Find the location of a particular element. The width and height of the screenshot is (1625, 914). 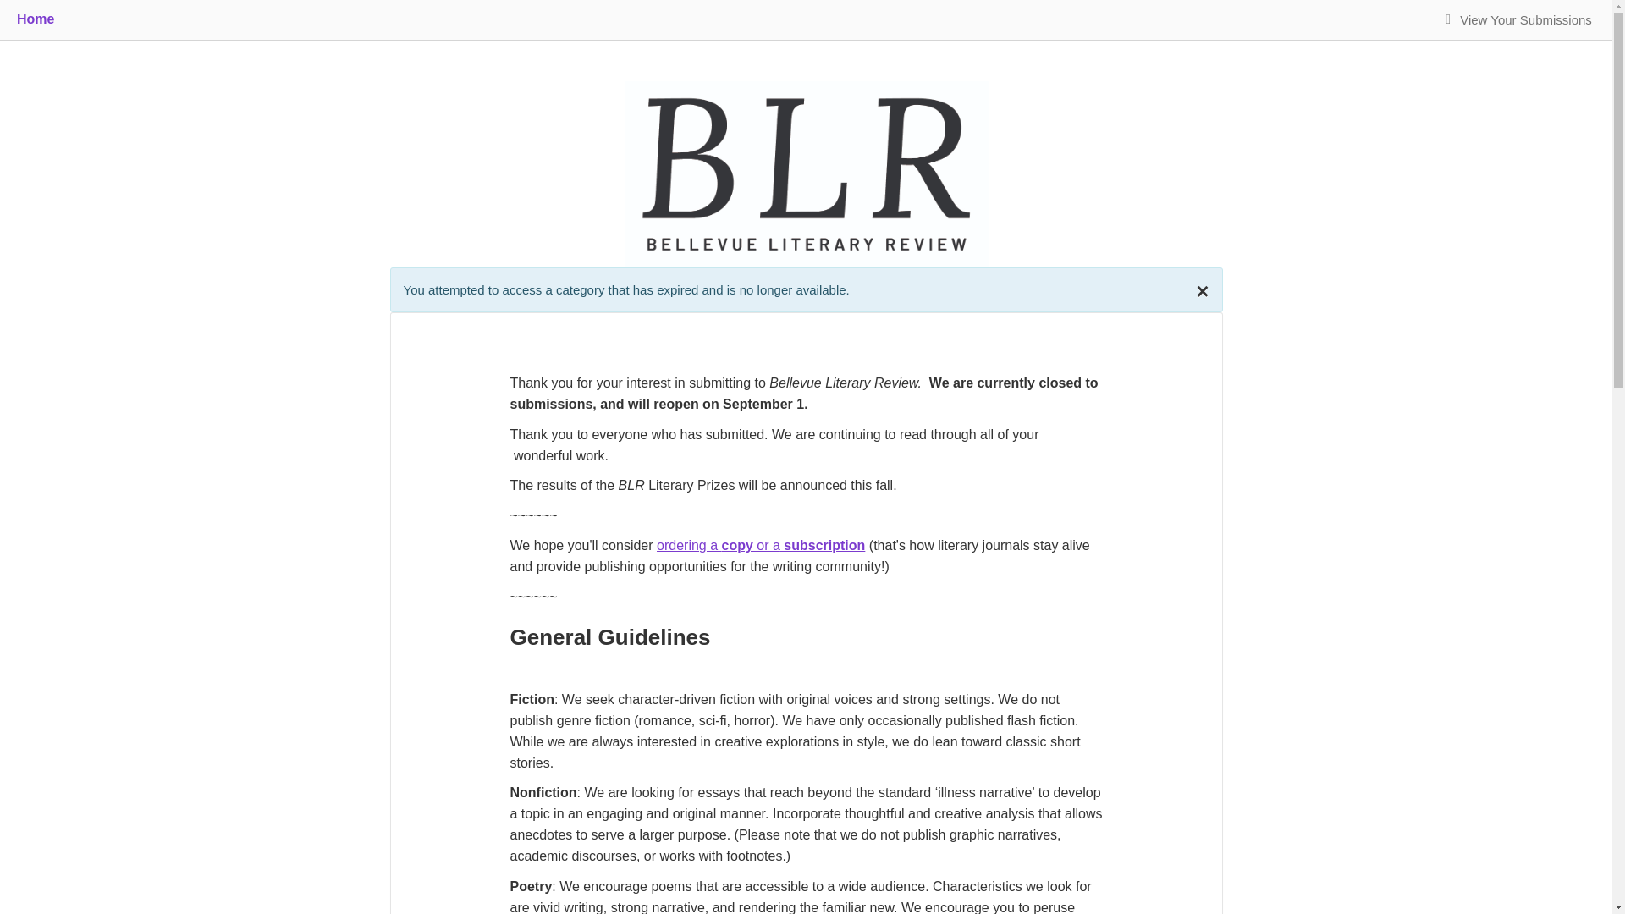

Bellevue Literary Review is located at coordinates (806, 173).